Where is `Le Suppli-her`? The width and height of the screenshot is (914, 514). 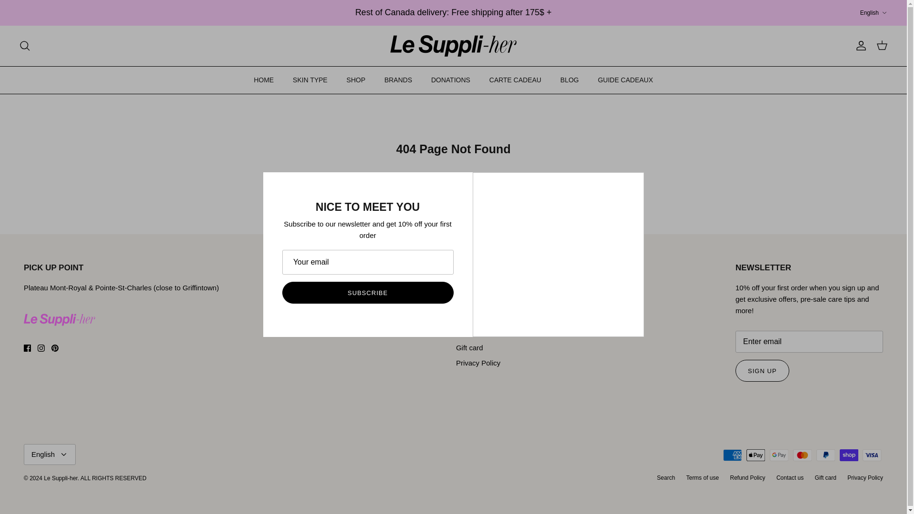
Le Suppli-her is located at coordinates (453, 46).